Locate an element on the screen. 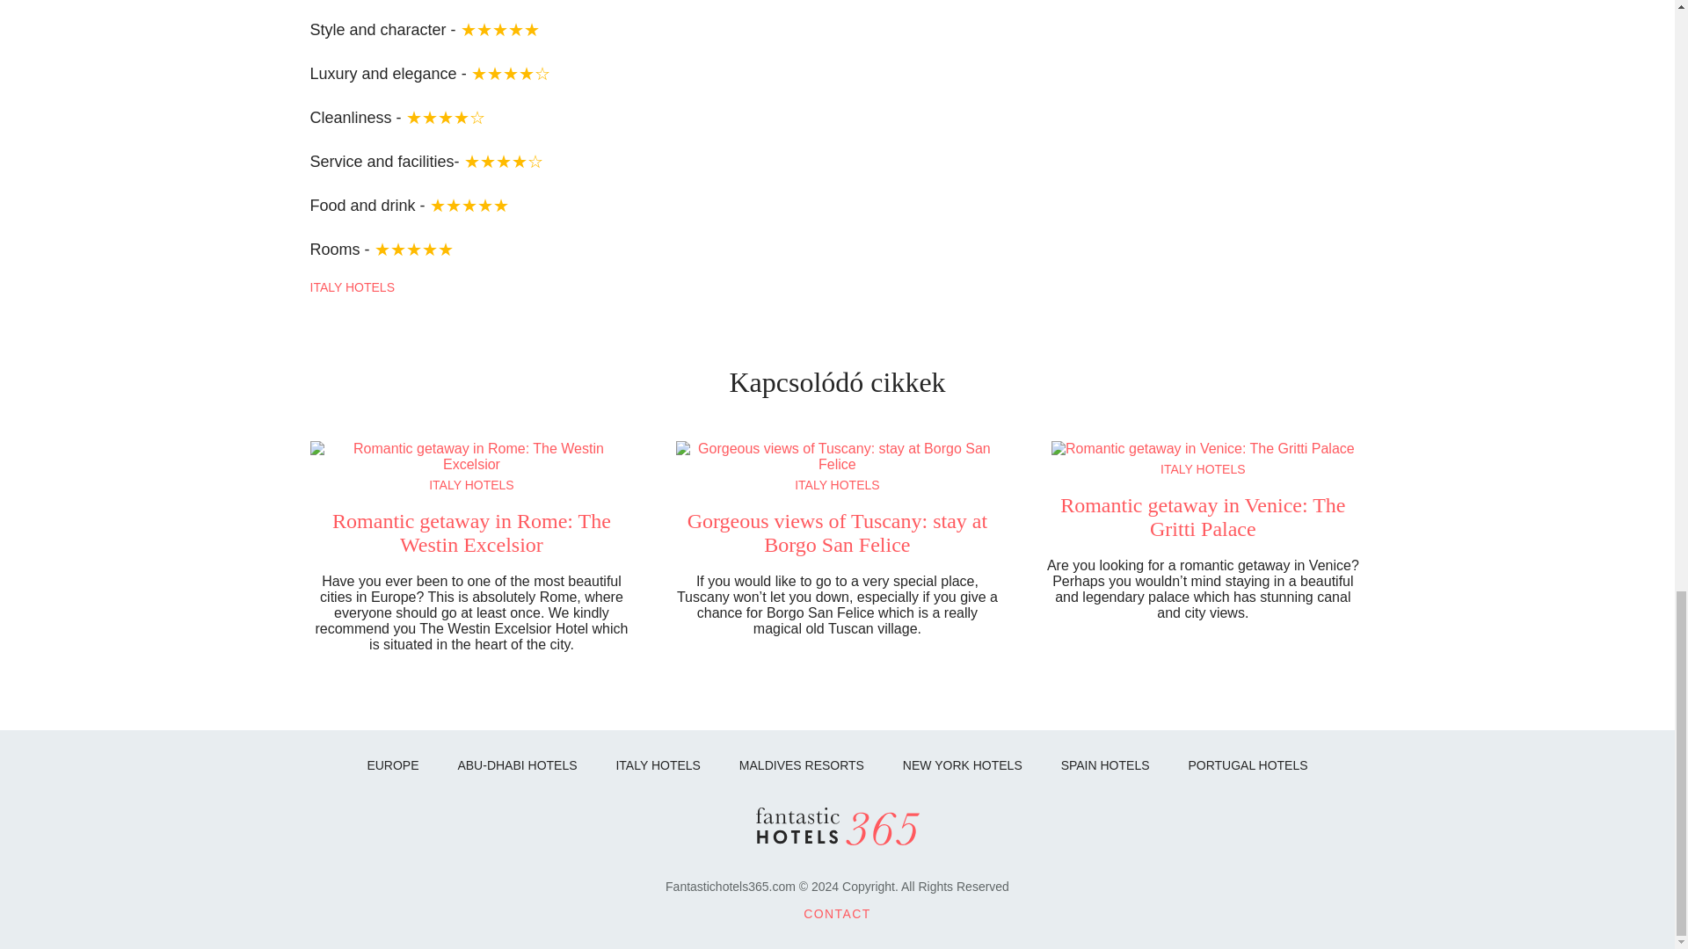 This screenshot has height=949, width=1688. ITALY HOTELS is located at coordinates (470, 485).